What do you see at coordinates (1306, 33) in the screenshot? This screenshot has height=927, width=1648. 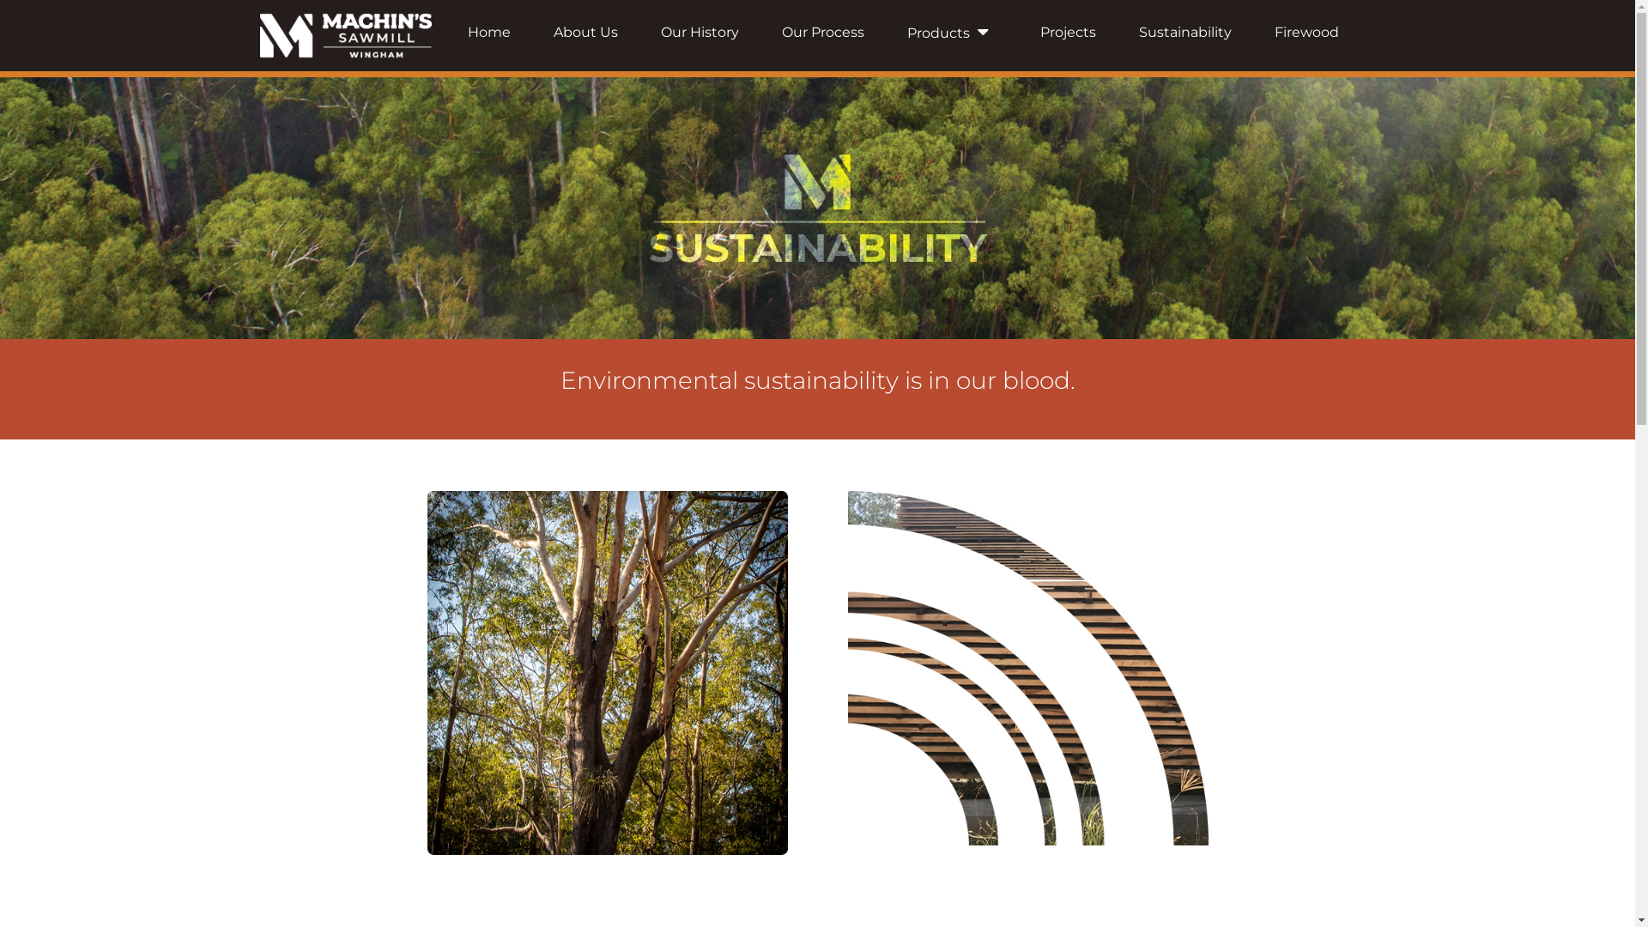 I see `Firewood` at bounding box center [1306, 33].